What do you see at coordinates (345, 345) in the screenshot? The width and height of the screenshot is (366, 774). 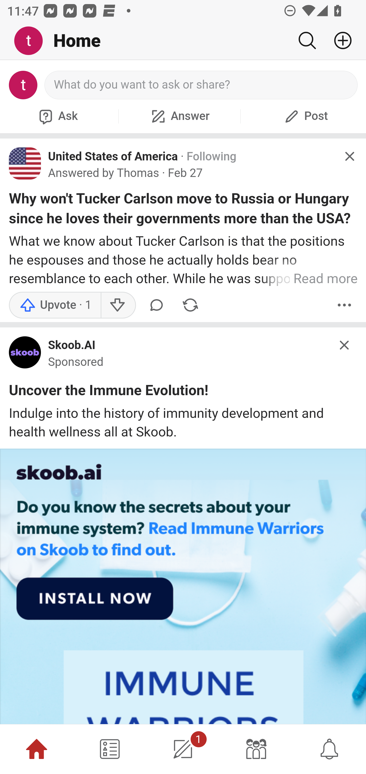 I see `Hide` at bounding box center [345, 345].